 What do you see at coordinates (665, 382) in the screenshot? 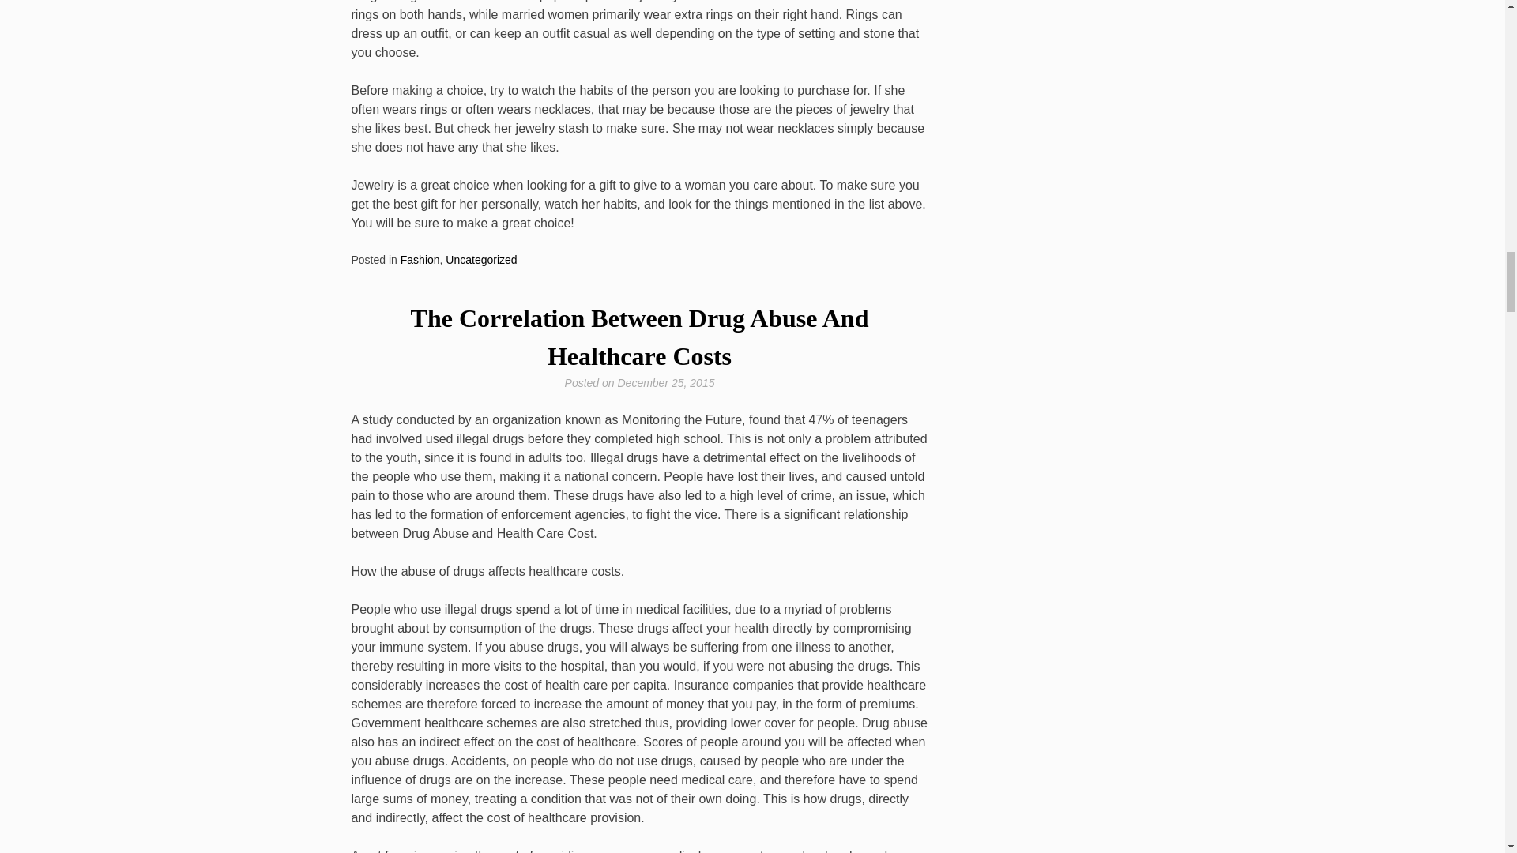
I see `December 25, 2015` at bounding box center [665, 382].